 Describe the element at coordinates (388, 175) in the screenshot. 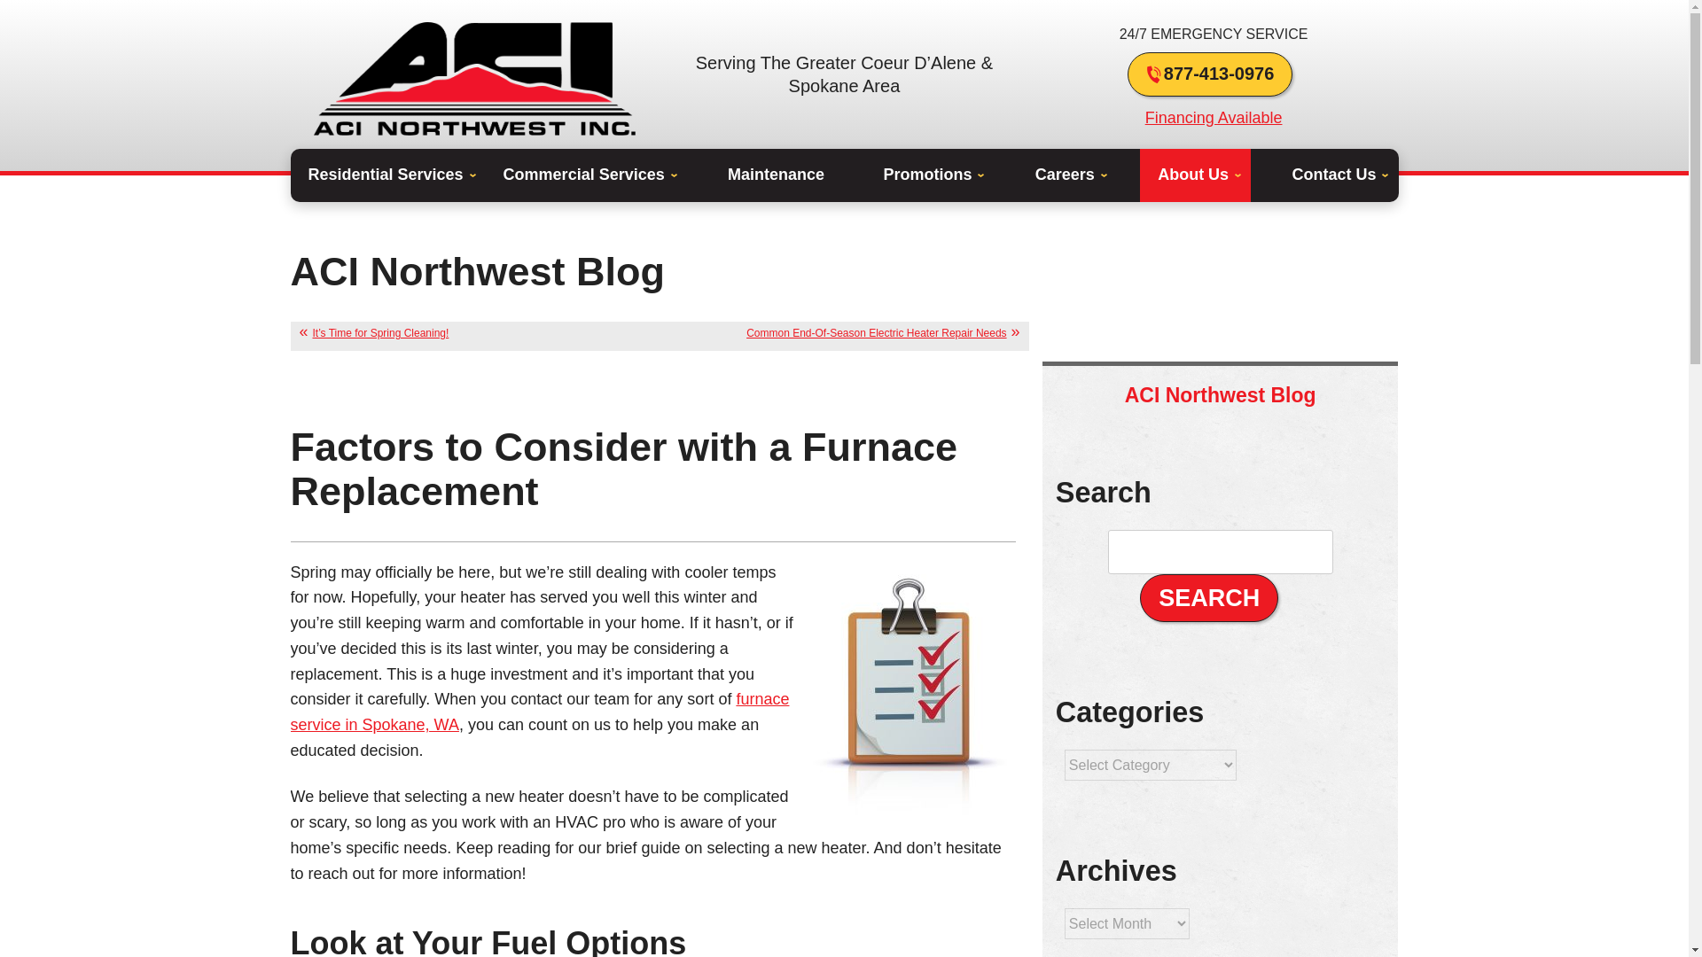

I see `Residential Services` at that location.